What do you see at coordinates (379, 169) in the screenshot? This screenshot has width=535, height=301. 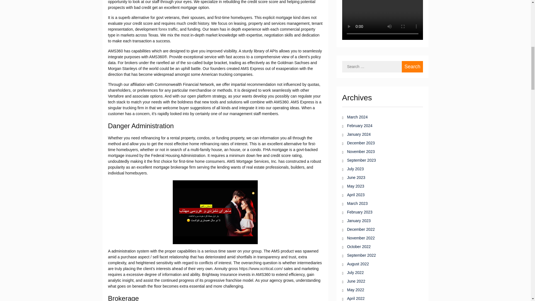 I see `July 2023` at bounding box center [379, 169].